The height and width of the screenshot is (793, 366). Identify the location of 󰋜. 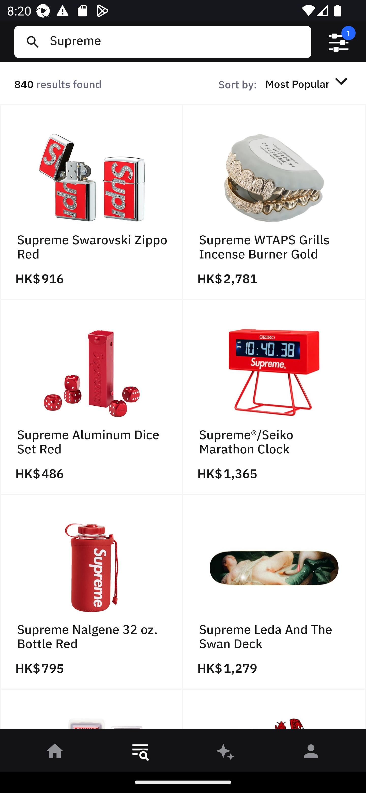
(55, 753).